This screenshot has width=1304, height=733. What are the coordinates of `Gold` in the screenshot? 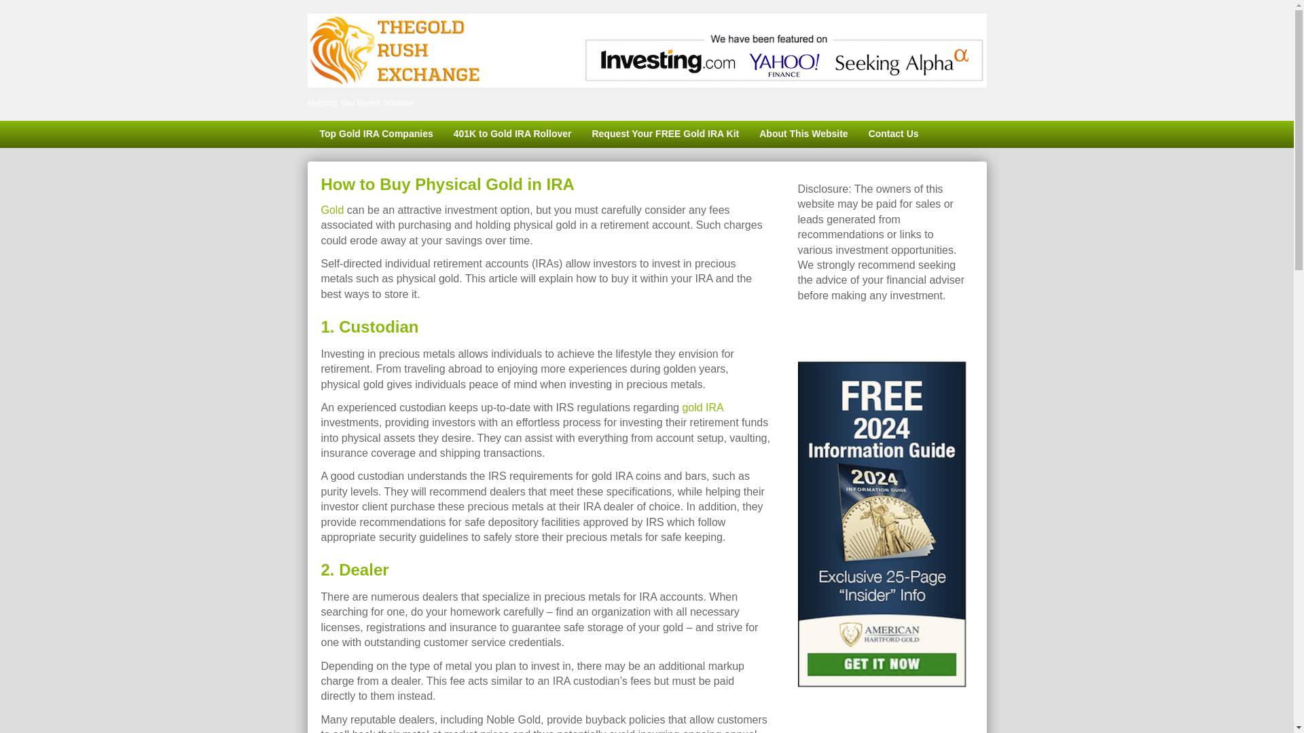 It's located at (332, 210).